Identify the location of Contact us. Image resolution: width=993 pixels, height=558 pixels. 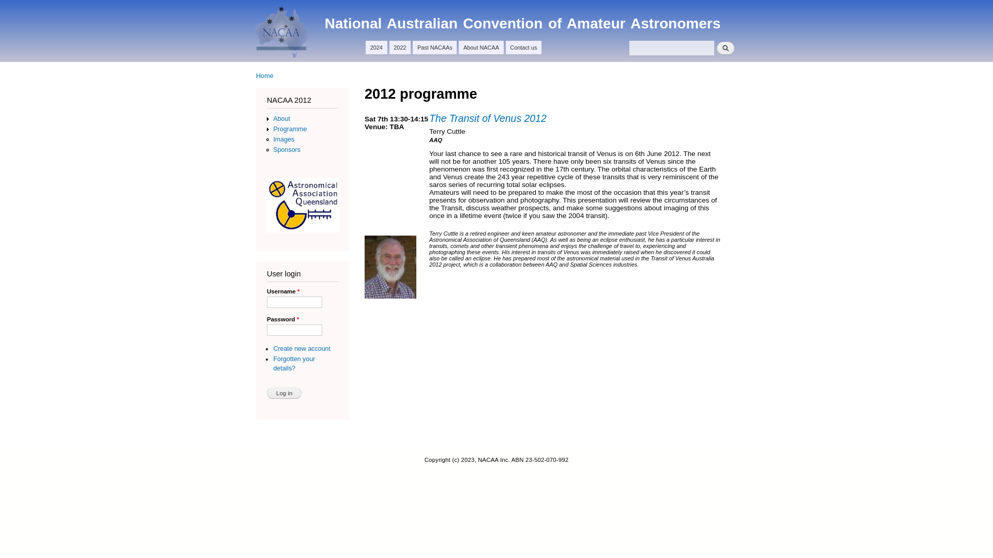
(523, 48).